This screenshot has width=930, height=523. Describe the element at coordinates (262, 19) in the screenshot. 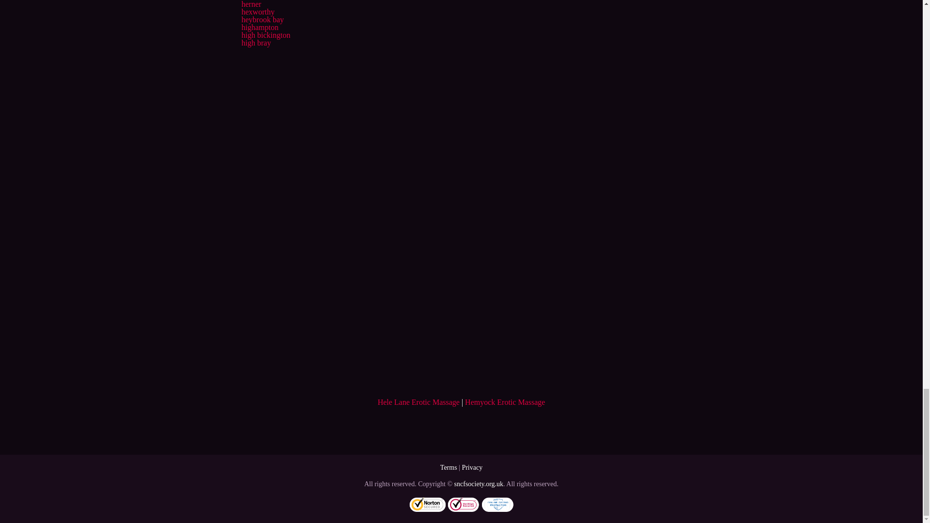

I see `heybrook bay` at that location.